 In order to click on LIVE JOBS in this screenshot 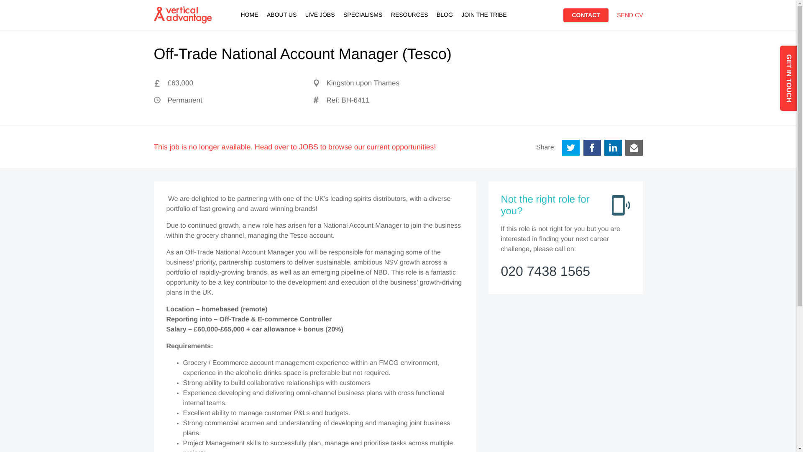, I will do `click(320, 20)`.